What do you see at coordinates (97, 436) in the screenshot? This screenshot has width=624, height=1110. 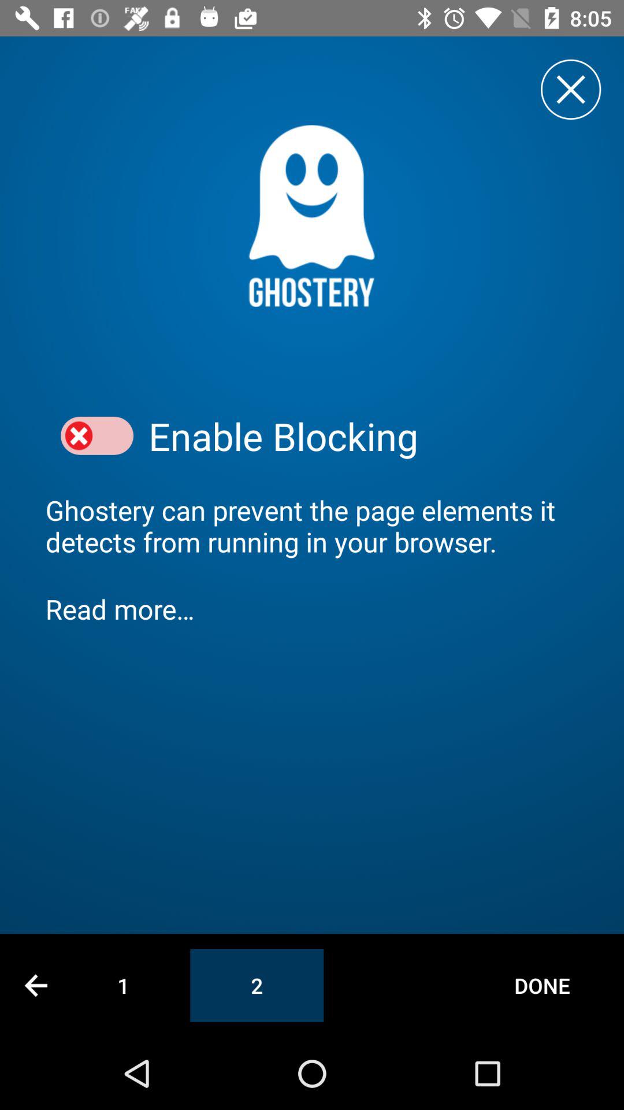 I see `click icon next to the enable blocking item` at bounding box center [97, 436].